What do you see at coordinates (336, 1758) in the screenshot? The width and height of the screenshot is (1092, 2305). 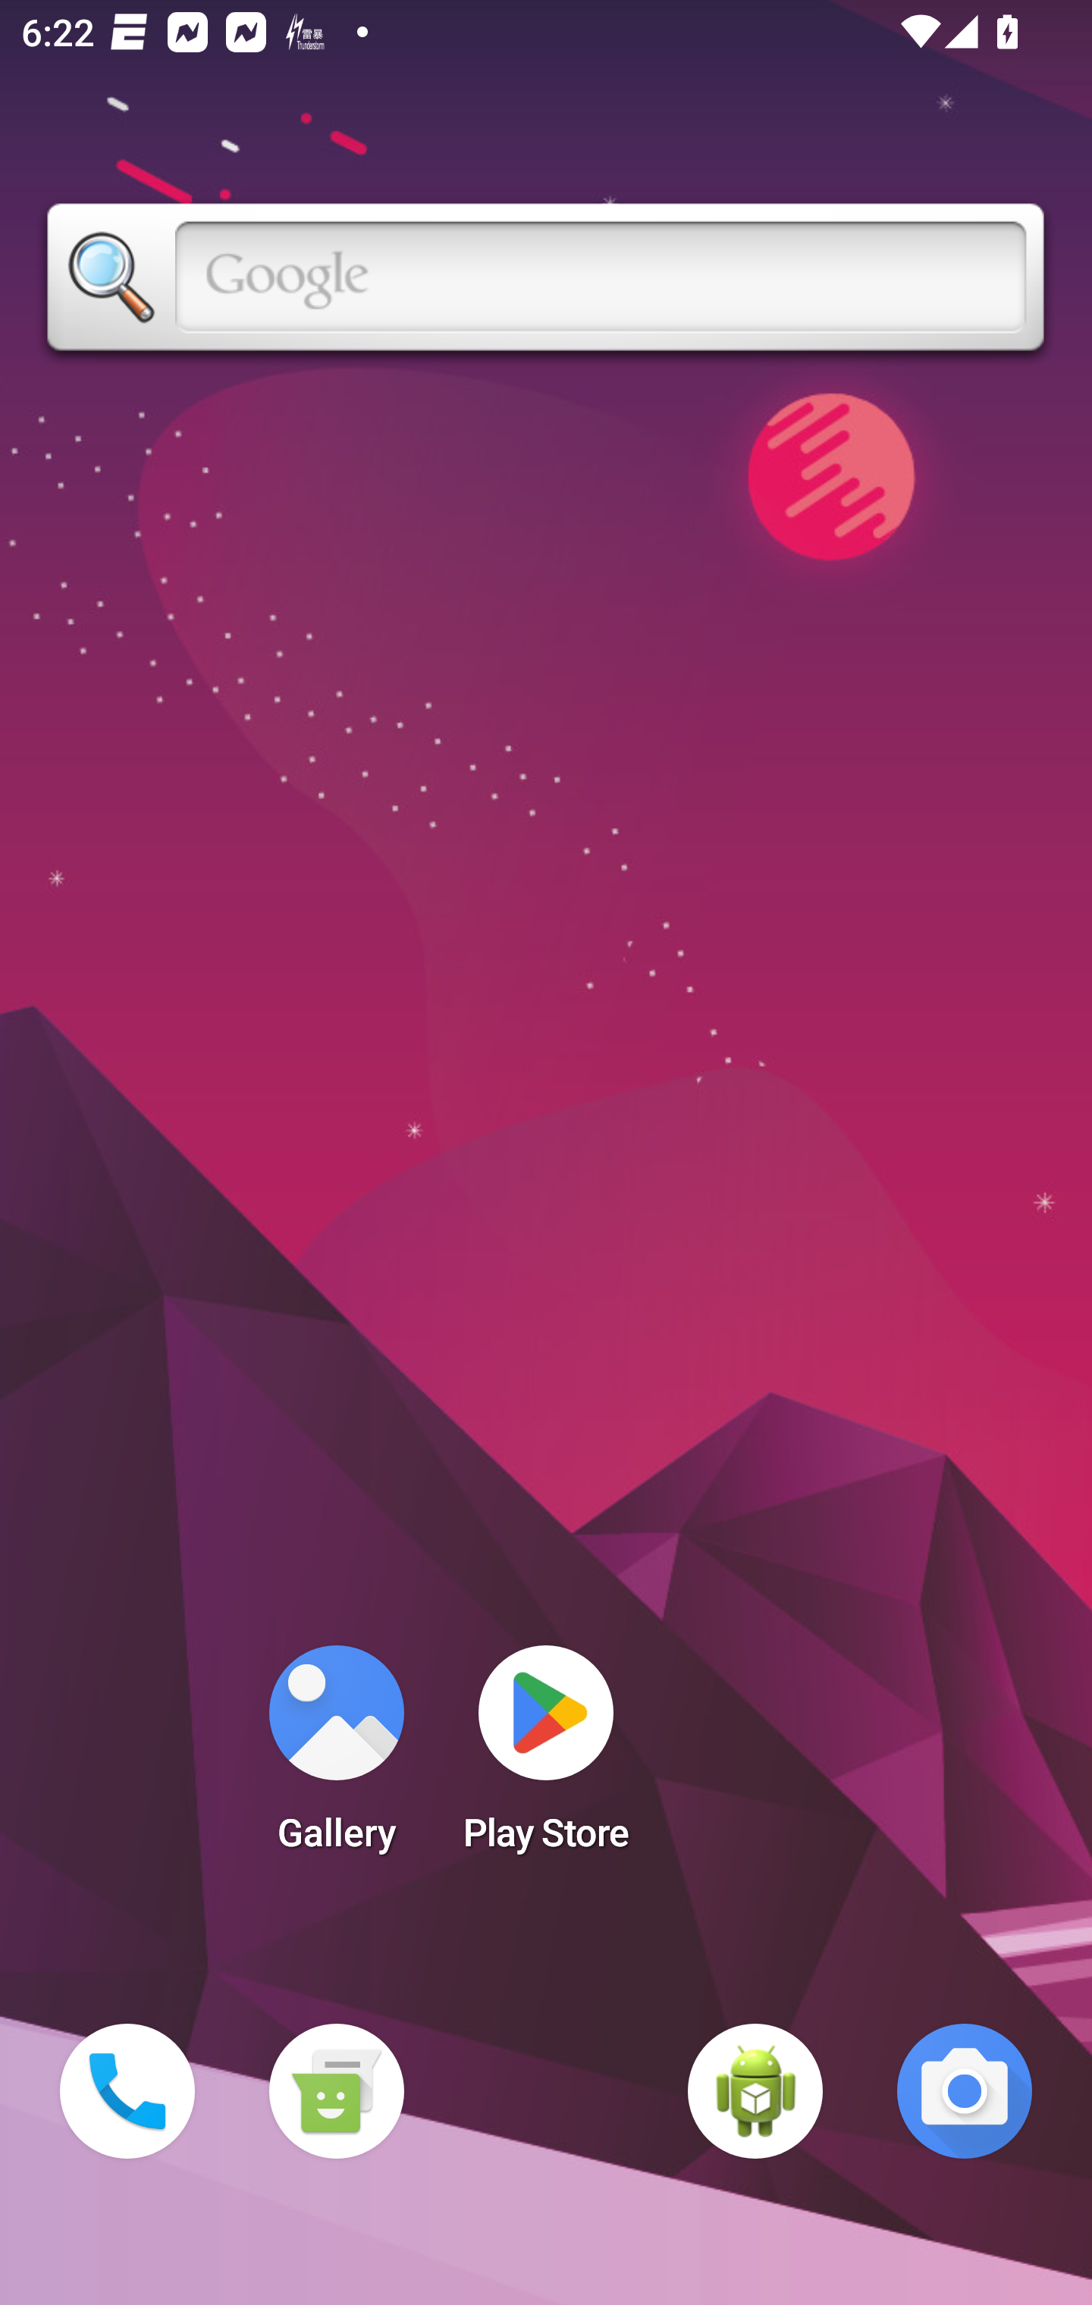 I see `Gallery` at bounding box center [336, 1758].